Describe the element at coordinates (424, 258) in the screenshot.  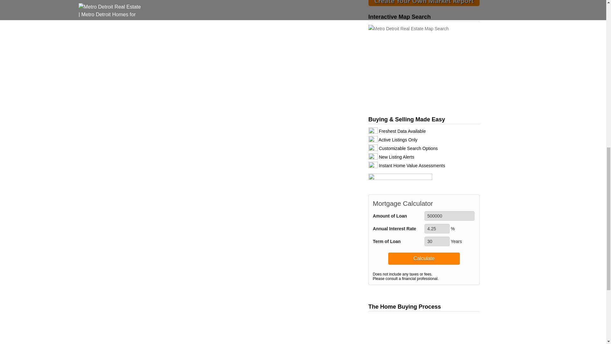
I see `Calculate` at that location.